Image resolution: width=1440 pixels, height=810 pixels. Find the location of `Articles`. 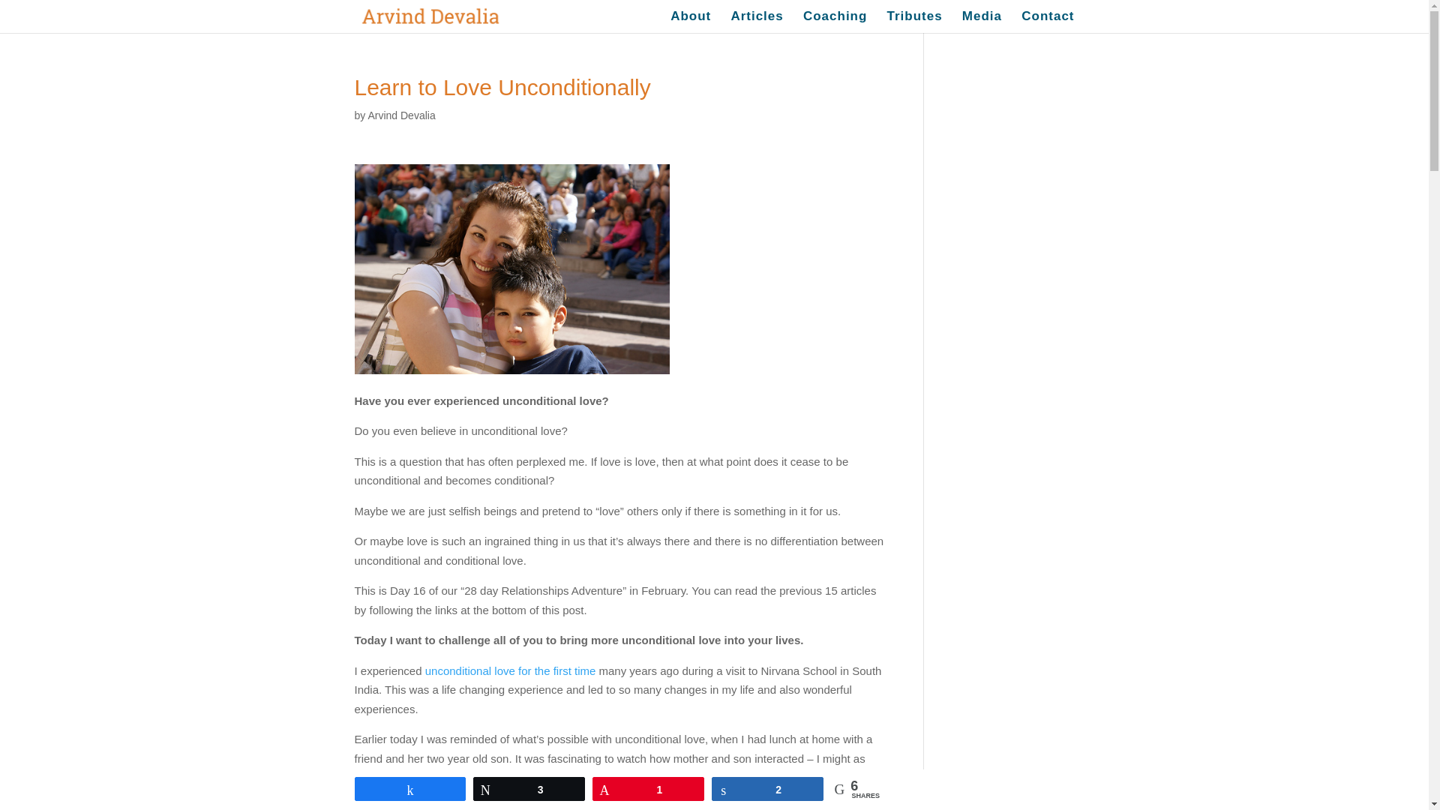

Articles is located at coordinates (756, 22).